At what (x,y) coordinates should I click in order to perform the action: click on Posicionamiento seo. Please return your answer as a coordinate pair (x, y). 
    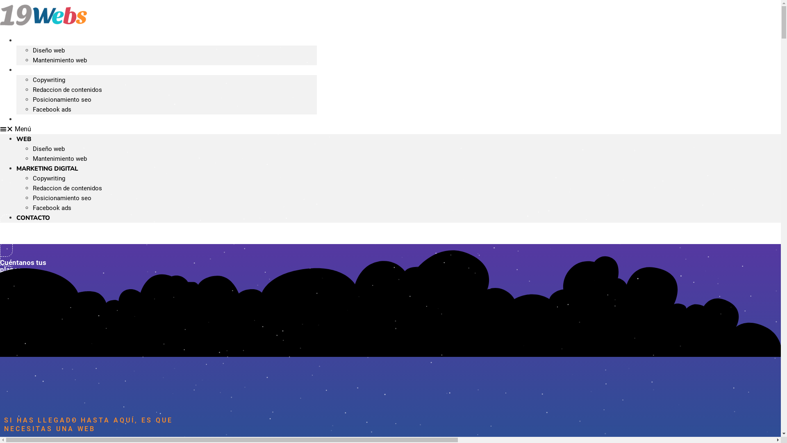
    Looking at the image, I should click on (62, 100).